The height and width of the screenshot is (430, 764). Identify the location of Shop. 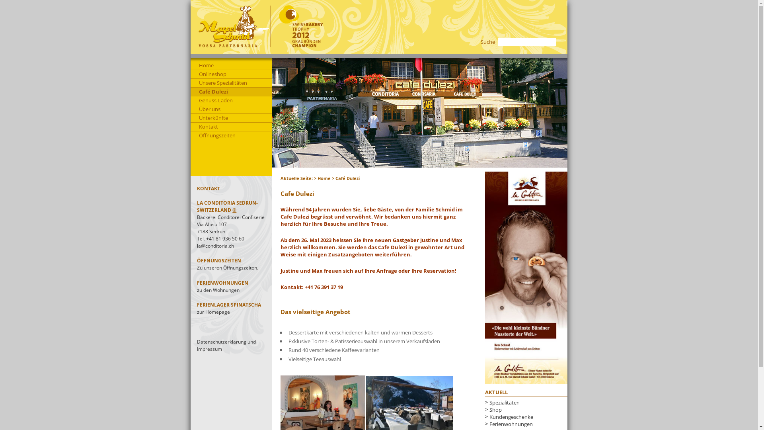
(496, 410).